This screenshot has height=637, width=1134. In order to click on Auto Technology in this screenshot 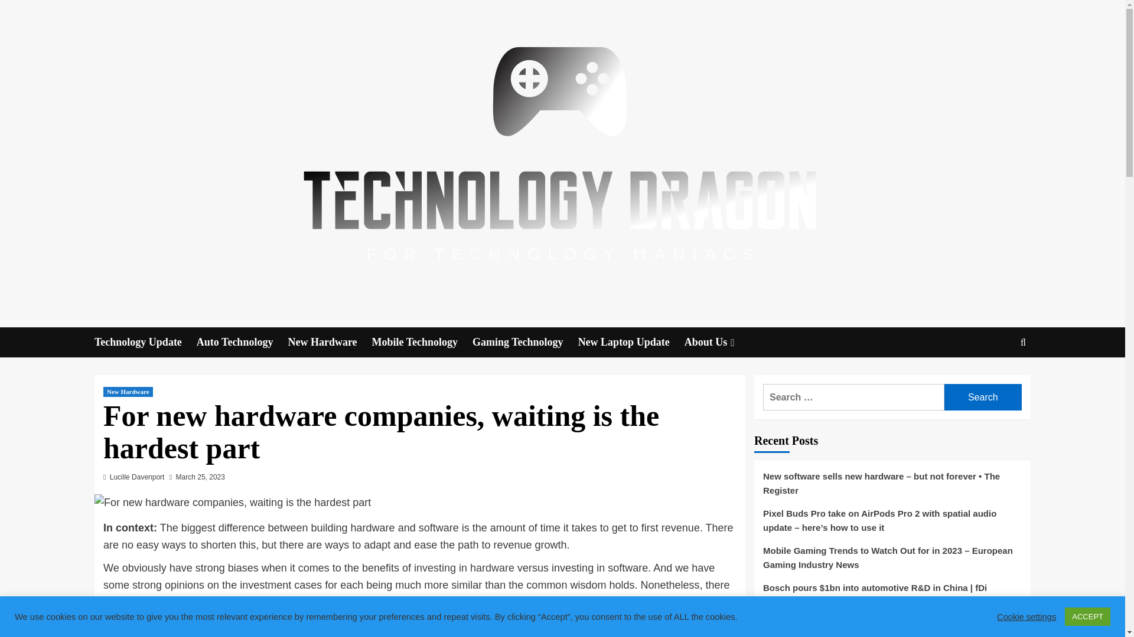, I will do `click(242, 342)`.